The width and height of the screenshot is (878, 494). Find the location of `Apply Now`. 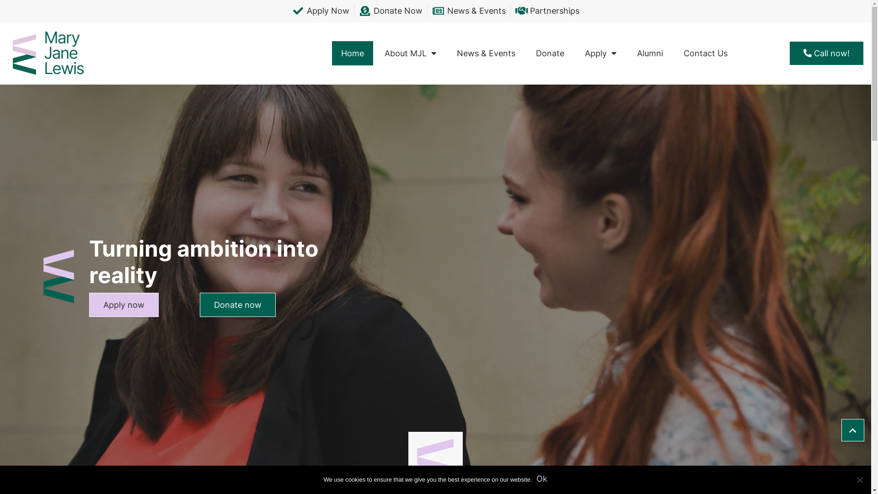

Apply Now is located at coordinates (321, 11).